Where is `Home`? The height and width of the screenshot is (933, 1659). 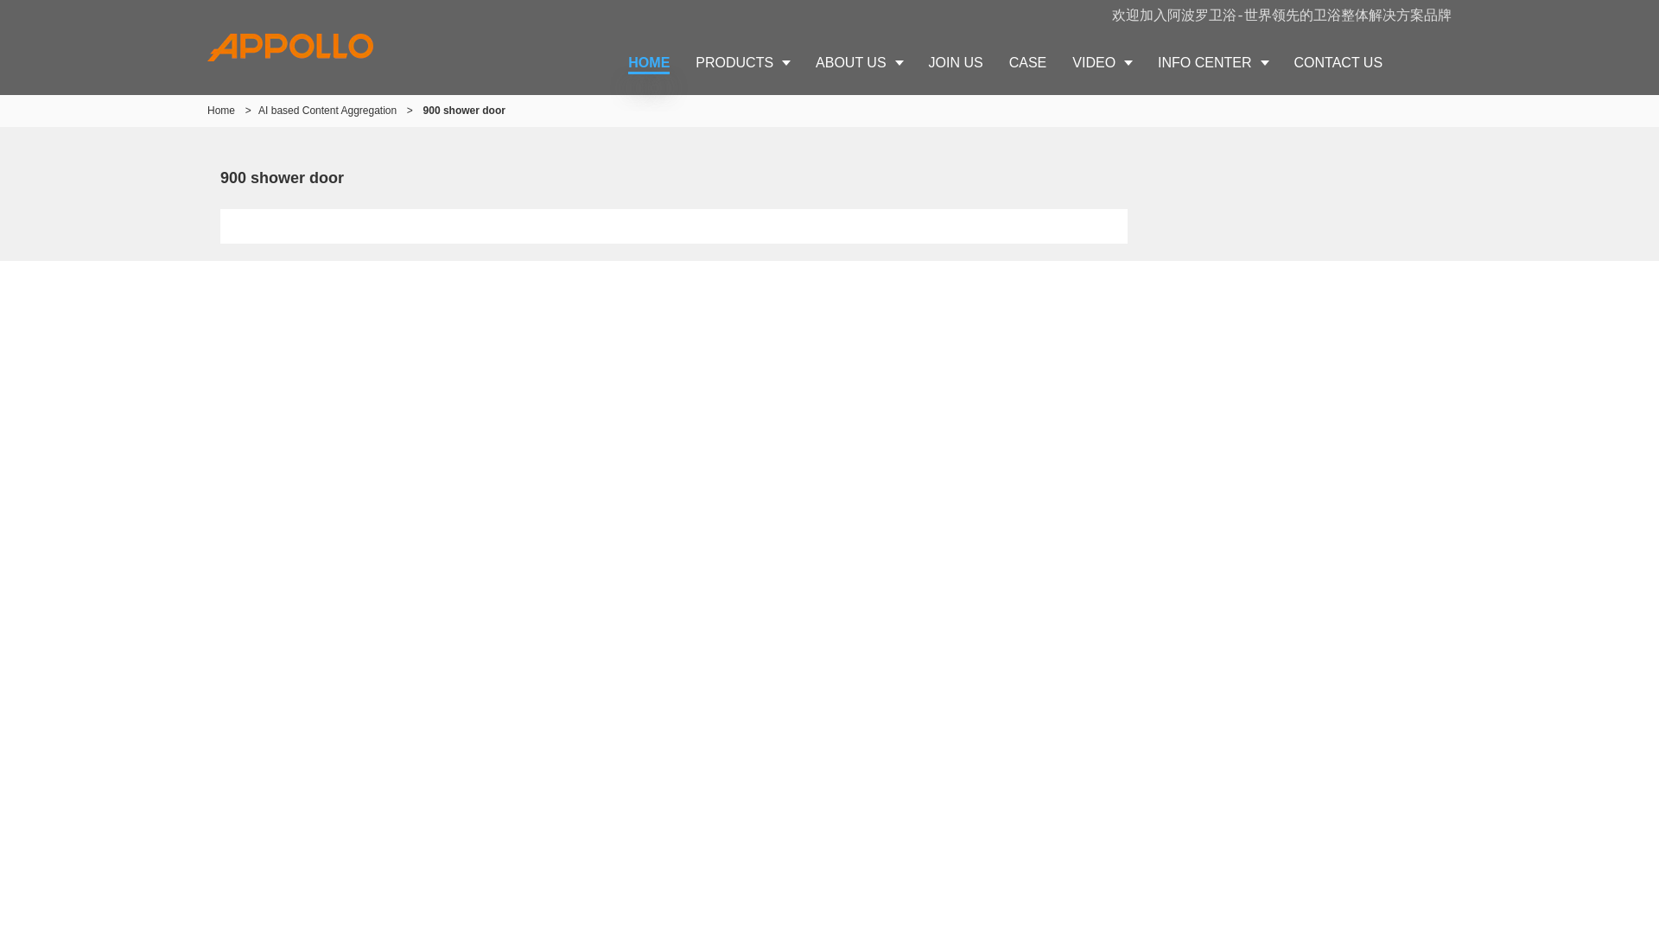
Home is located at coordinates (221, 111).